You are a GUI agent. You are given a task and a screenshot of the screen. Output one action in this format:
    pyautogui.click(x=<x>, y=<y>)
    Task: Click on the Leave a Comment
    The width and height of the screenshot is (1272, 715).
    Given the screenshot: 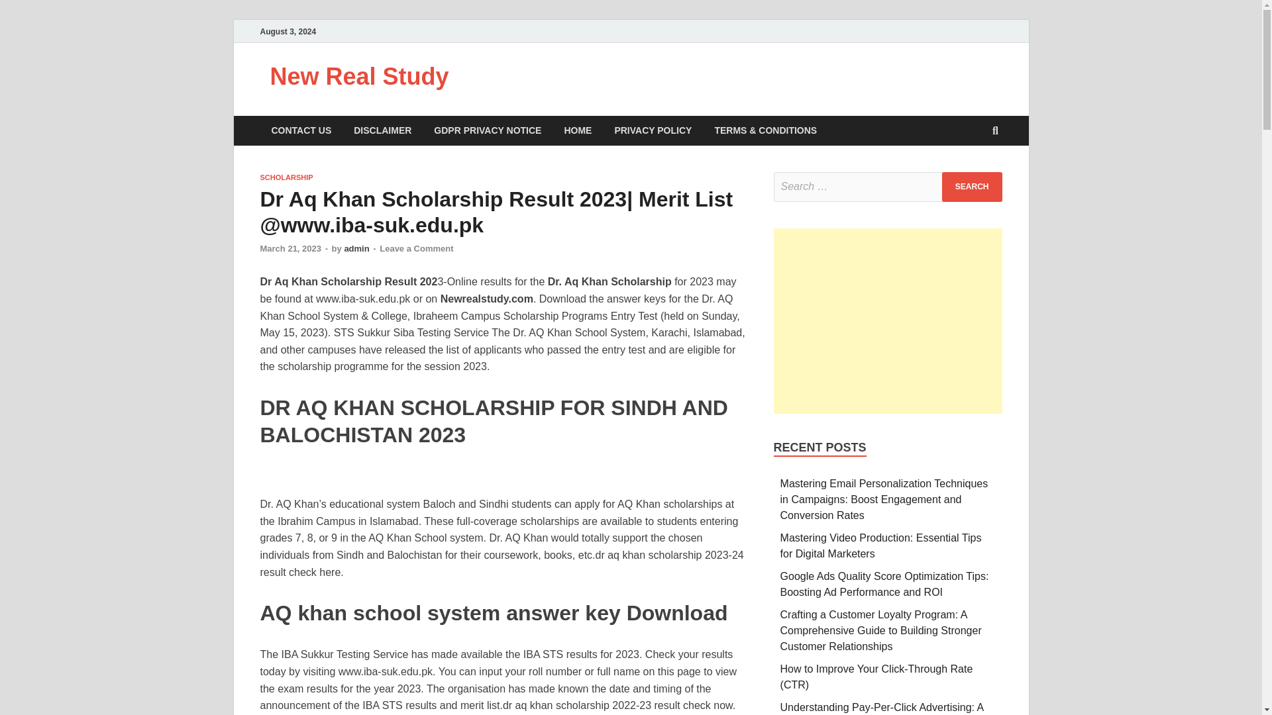 What is the action you would take?
    pyautogui.click(x=416, y=249)
    